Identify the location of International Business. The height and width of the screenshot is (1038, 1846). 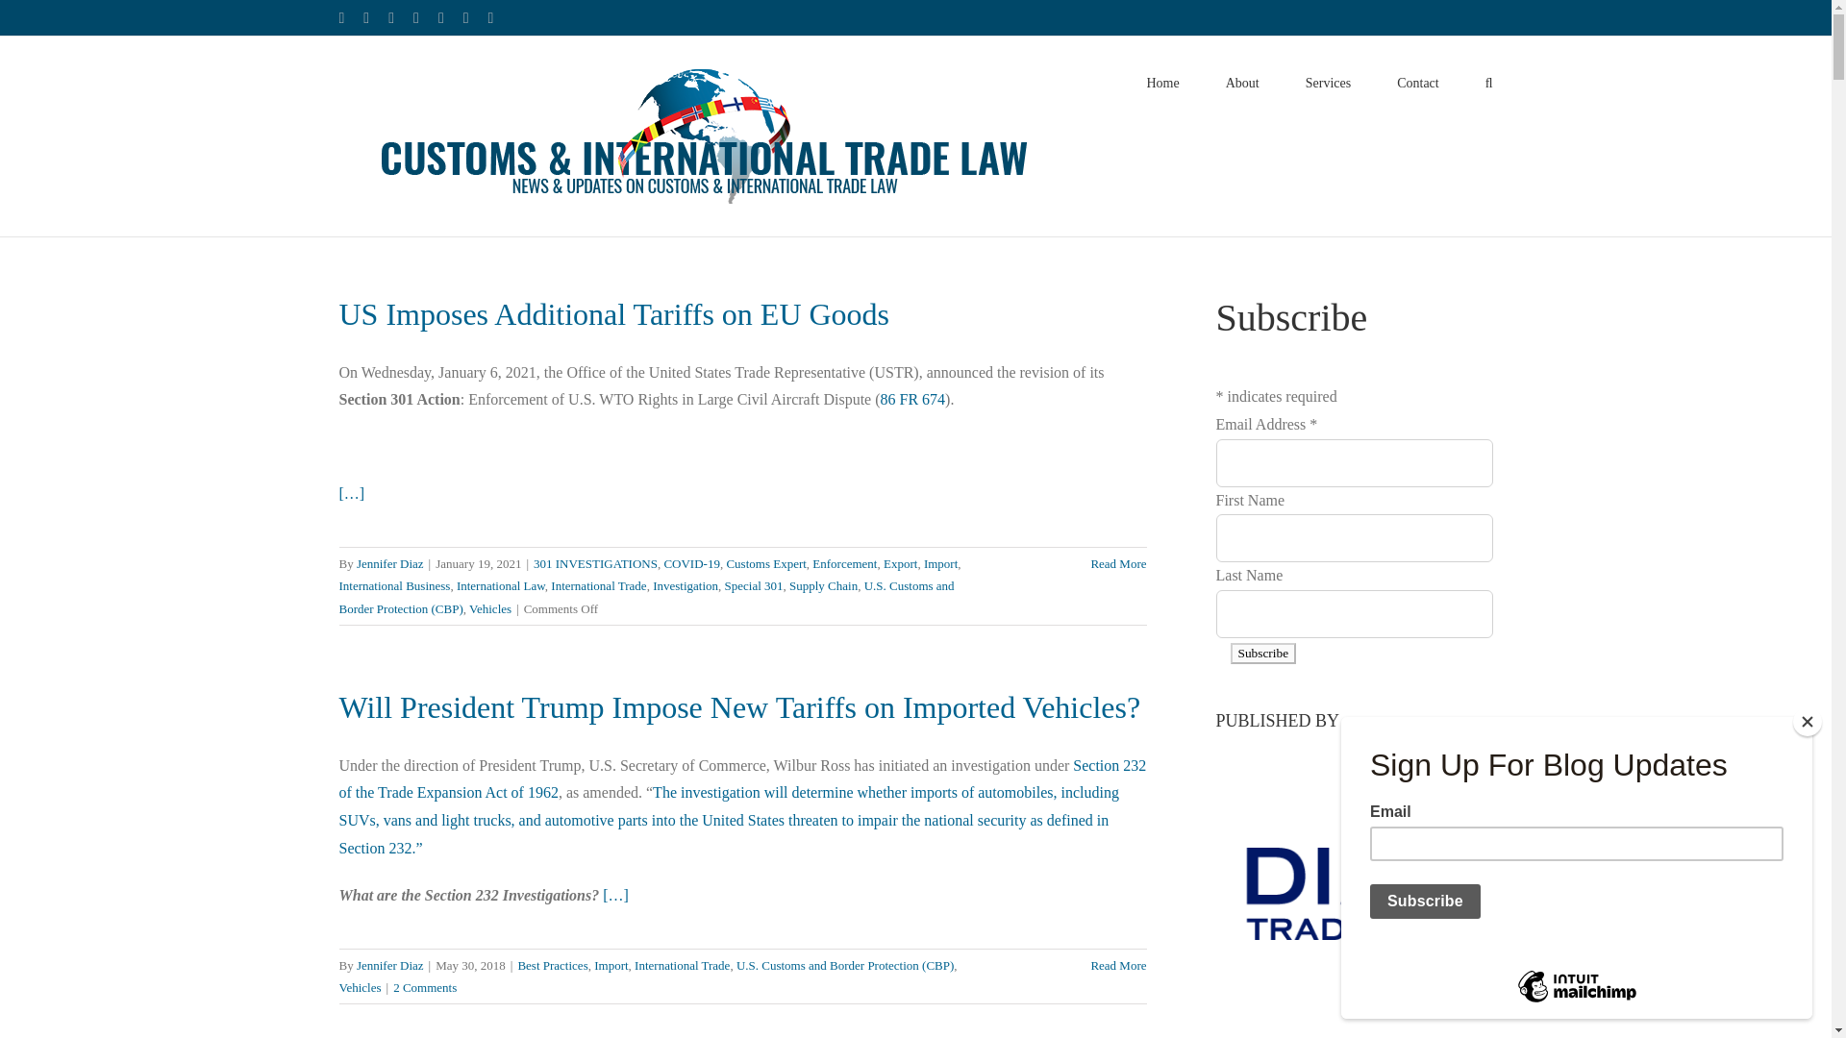
(394, 584).